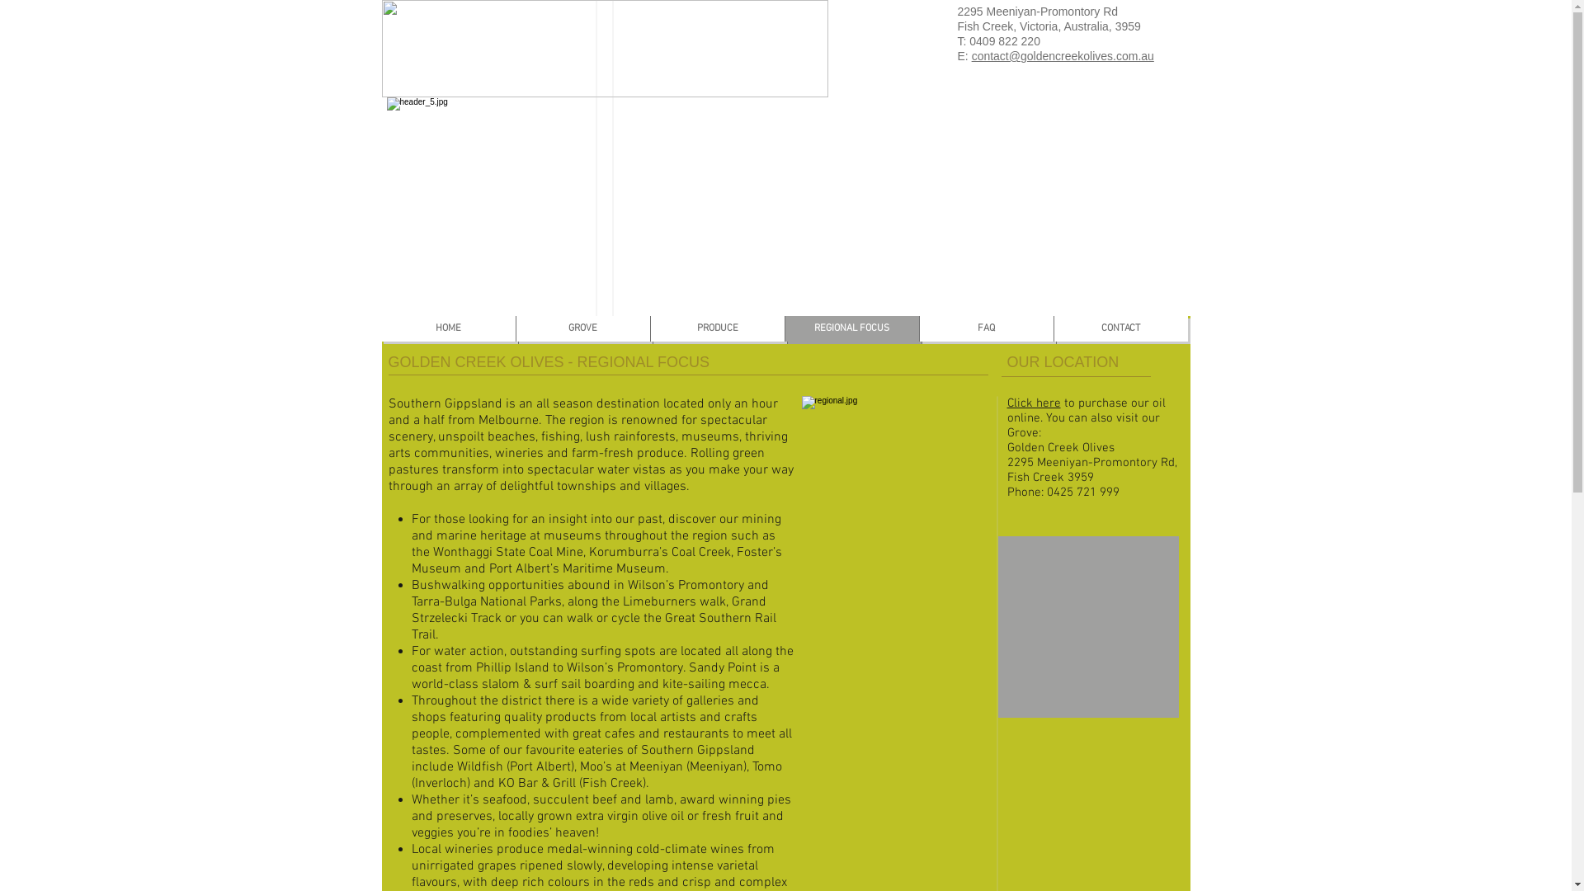  What do you see at coordinates (718, 328) in the screenshot?
I see `PRODUCE` at bounding box center [718, 328].